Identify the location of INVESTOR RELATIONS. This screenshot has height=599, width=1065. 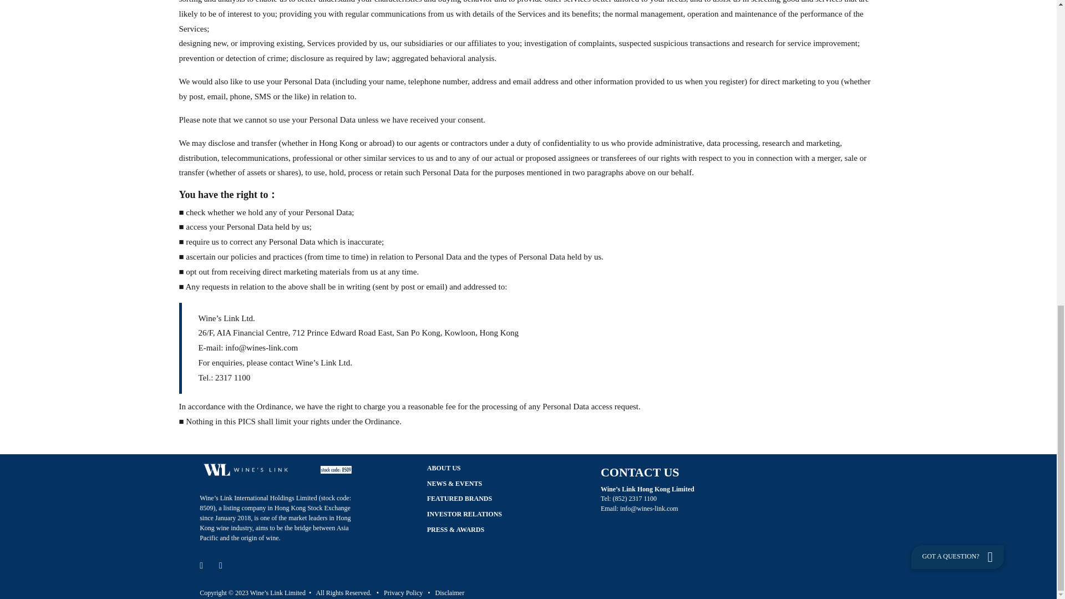
(464, 515).